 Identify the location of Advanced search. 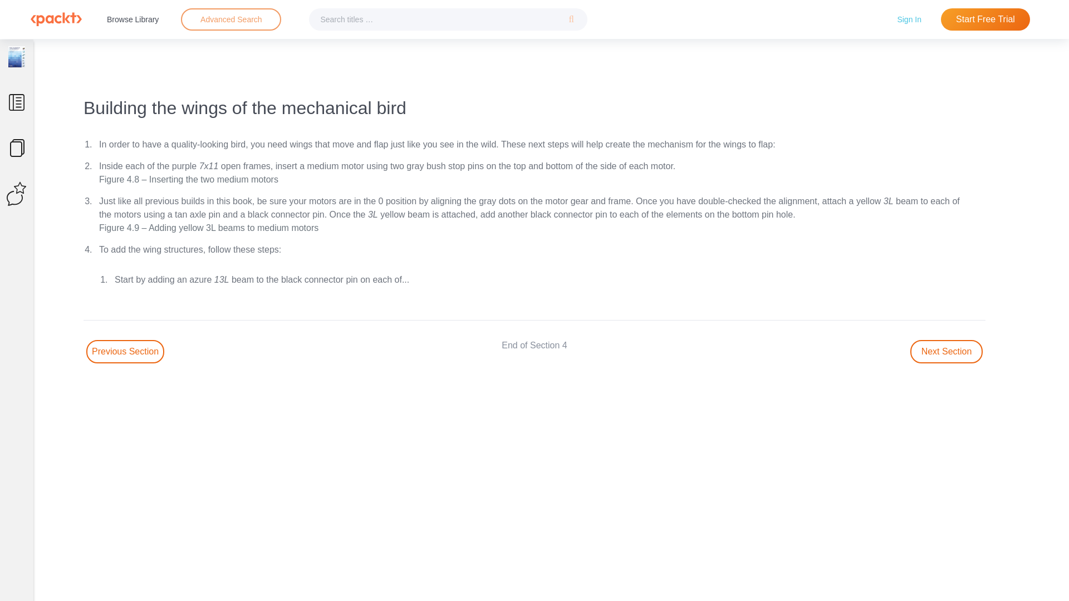
(231, 19).